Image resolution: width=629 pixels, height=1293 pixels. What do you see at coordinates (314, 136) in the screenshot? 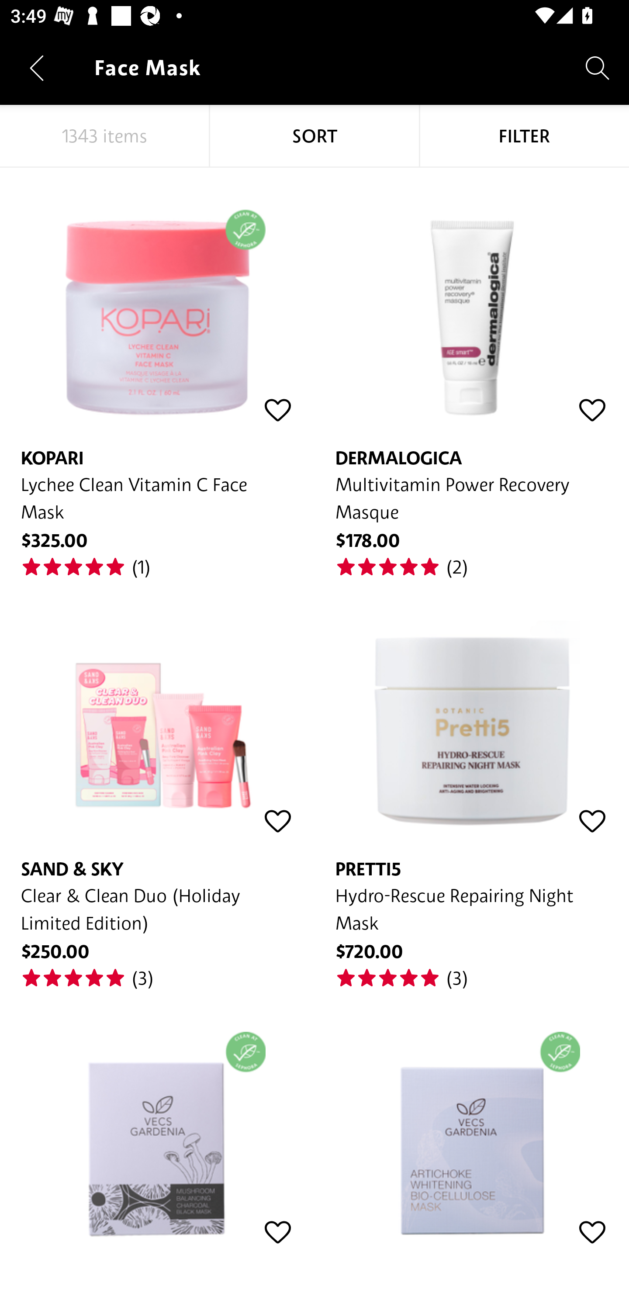
I see `SORT` at bounding box center [314, 136].